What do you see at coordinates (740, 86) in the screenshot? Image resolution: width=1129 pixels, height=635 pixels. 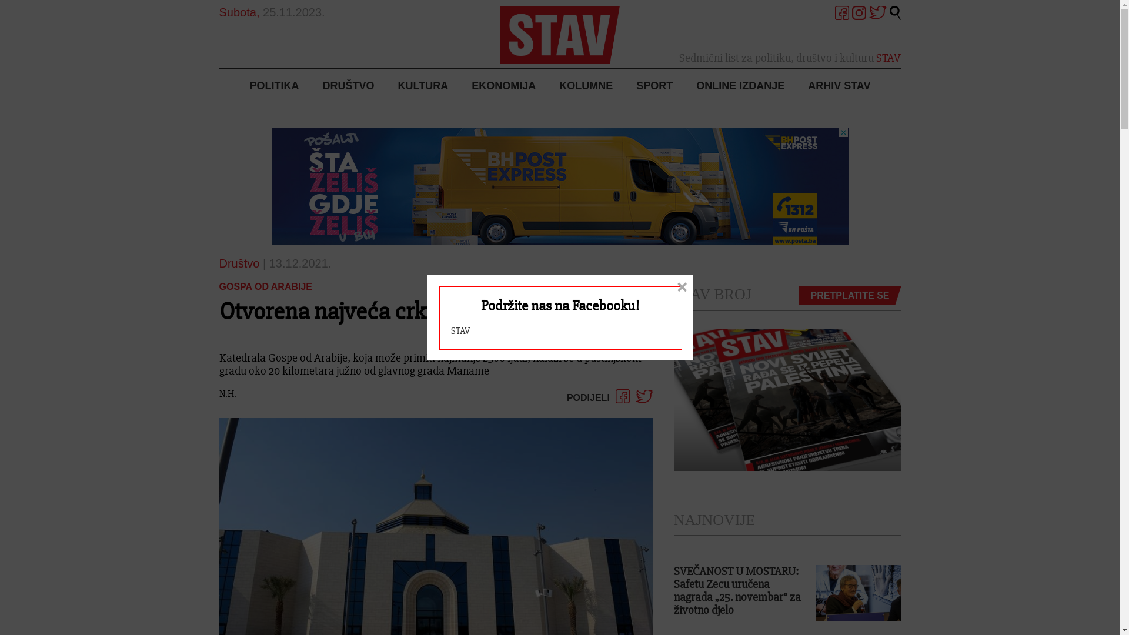 I see `ONLINE IZDANJE` at bounding box center [740, 86].